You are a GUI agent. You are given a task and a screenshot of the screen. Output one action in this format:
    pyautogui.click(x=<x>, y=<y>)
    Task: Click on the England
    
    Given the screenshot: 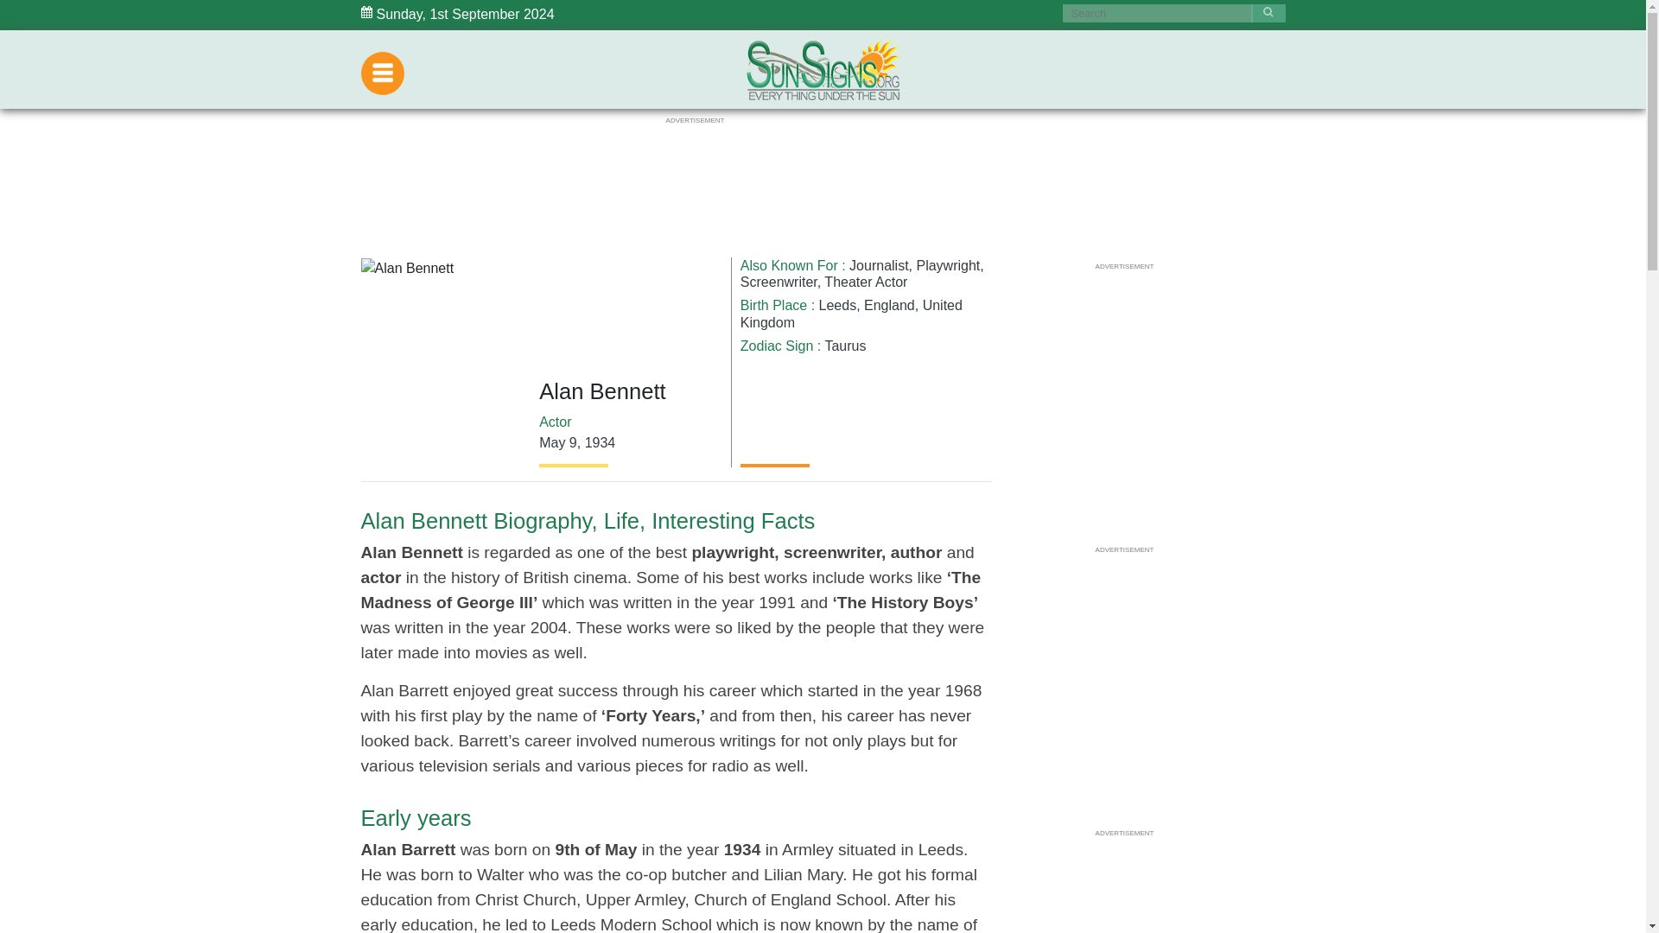 What is the action you would take?
    pyautogui.click(x=890, y=304)
    